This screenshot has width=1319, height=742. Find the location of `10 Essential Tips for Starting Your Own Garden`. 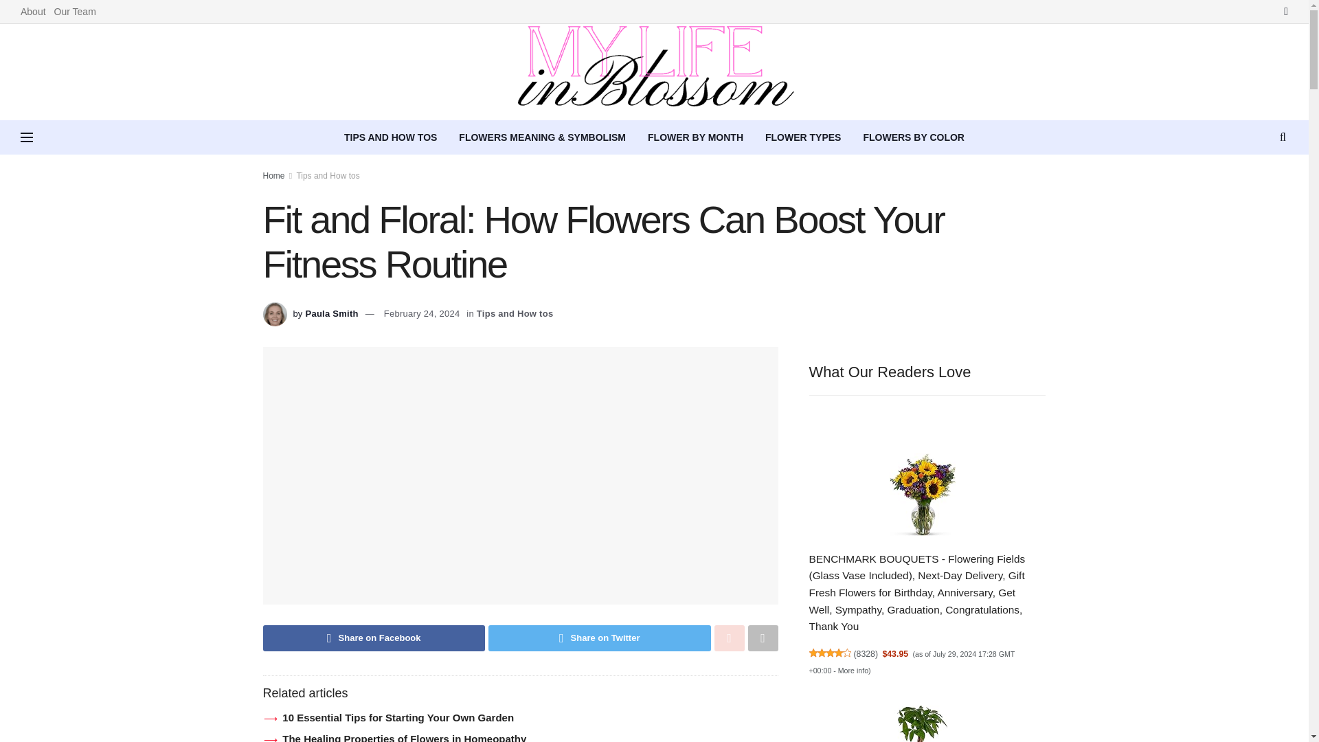

10 Essential Tips for Starting Your Own Garden is located at coordinates (398, 717).